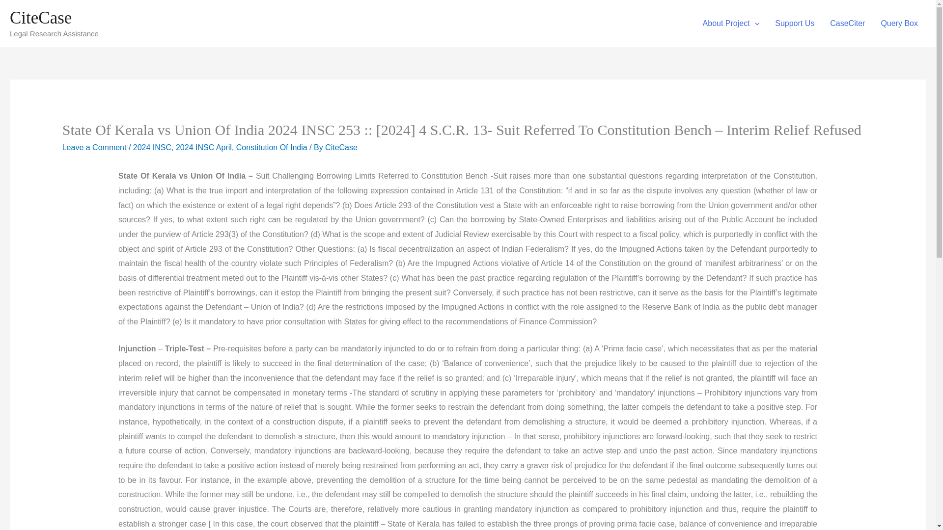 Image resolution: width=943 pixels, height=530 pixels. Describe the element at coordinates (341, 147) in the screenshot. I see `View all posts by CiteCase` at that location.